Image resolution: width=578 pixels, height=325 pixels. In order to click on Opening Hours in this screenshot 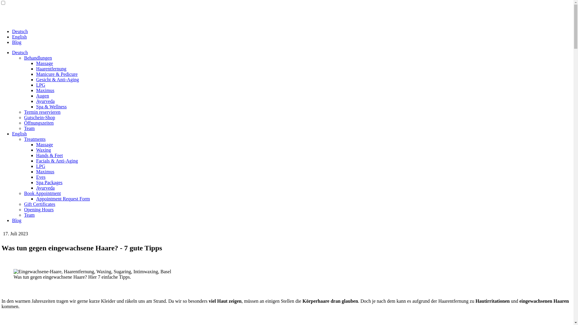, I will do `click(39, 209)`.